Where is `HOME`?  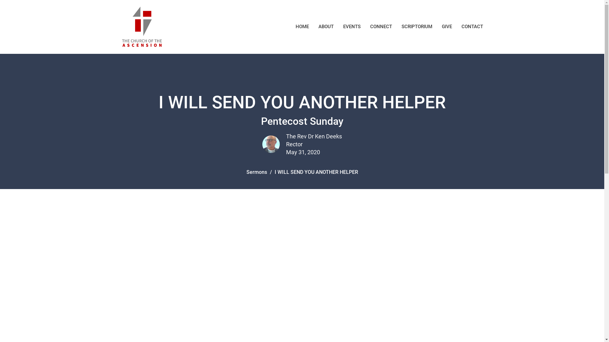 HOME is located at coordinates (302, 27).